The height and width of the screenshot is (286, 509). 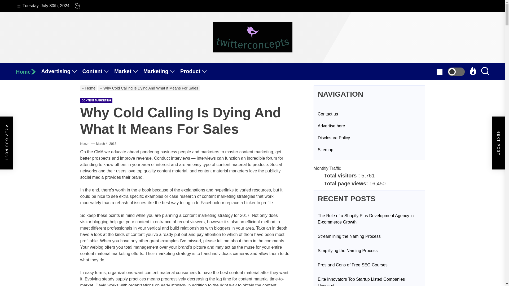 What do you see at coordinates (128, 71) in the screenshot?
I see `Market` at bounding box center [128, 71].